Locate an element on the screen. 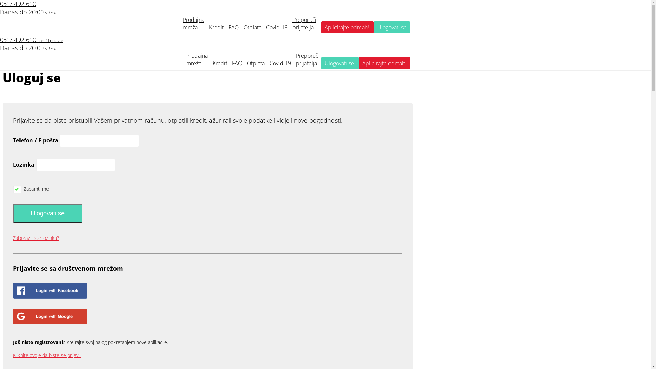  Covid-19 is located at coordinates (280, 63).